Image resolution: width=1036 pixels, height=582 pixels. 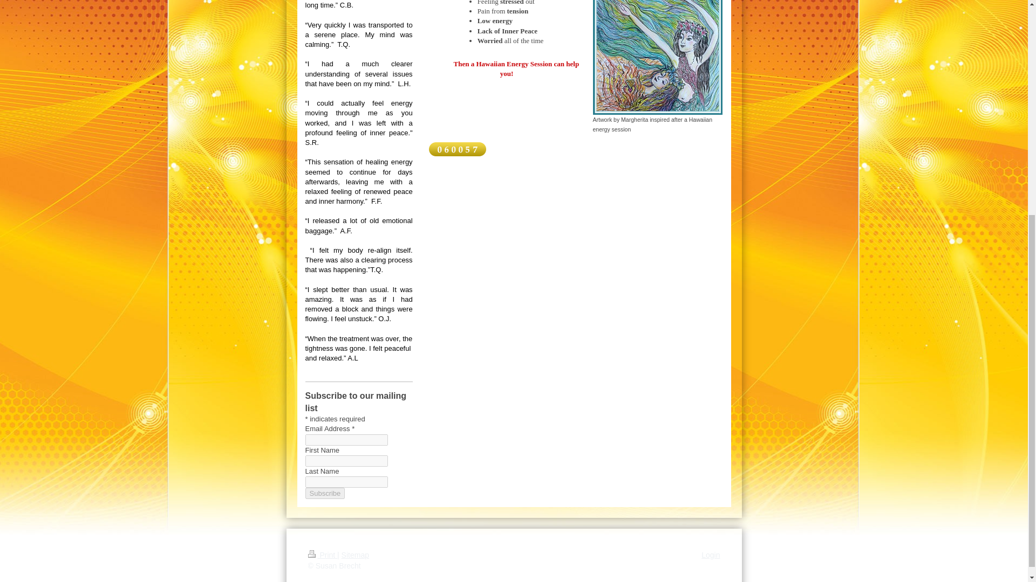 What do you see at coordinates (323, 555) in the screenshot?
I see `Print` at bounding box center [323, 555].